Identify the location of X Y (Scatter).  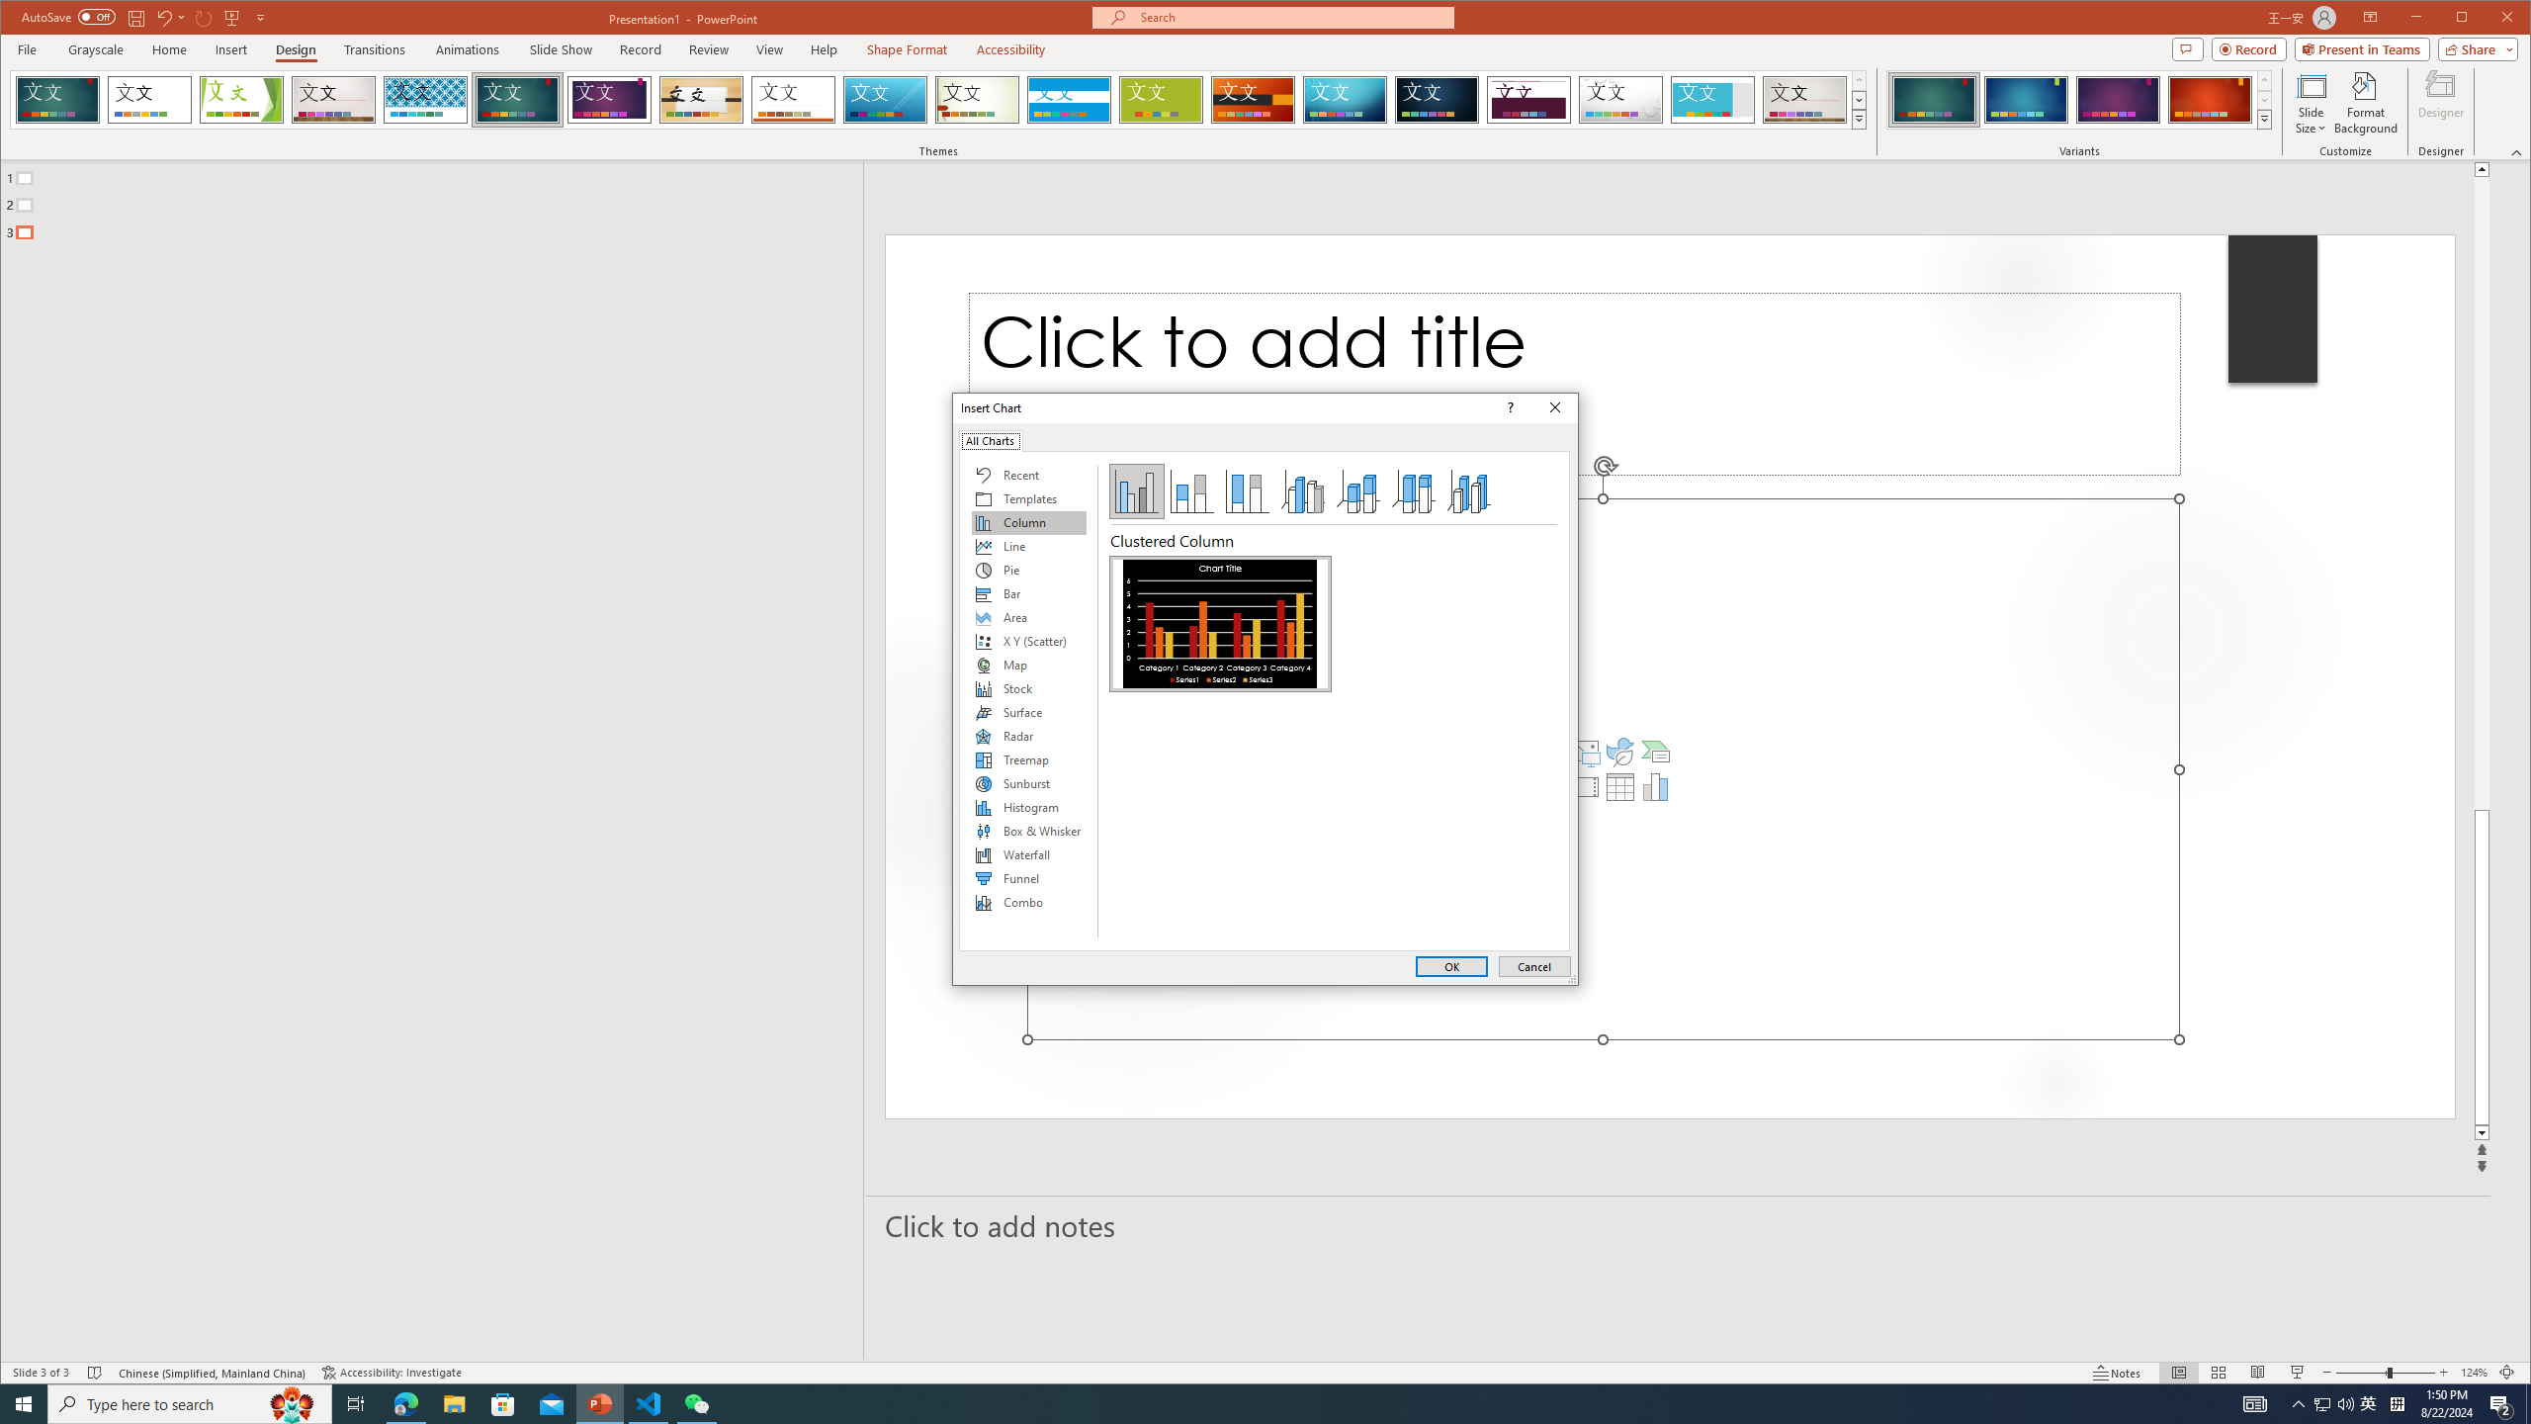
(1028, 641).